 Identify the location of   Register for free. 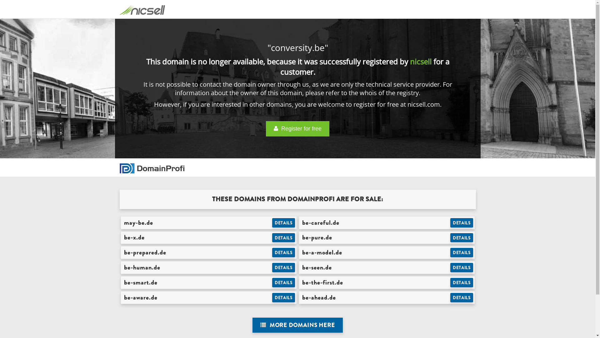
(297, 129).